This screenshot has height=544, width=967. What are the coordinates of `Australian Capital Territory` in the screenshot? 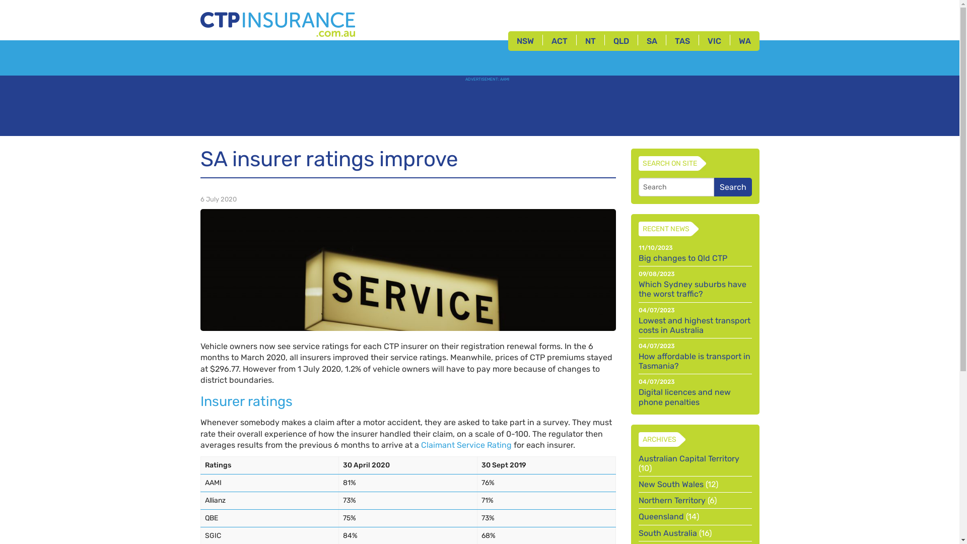 It's located at (689, 458).